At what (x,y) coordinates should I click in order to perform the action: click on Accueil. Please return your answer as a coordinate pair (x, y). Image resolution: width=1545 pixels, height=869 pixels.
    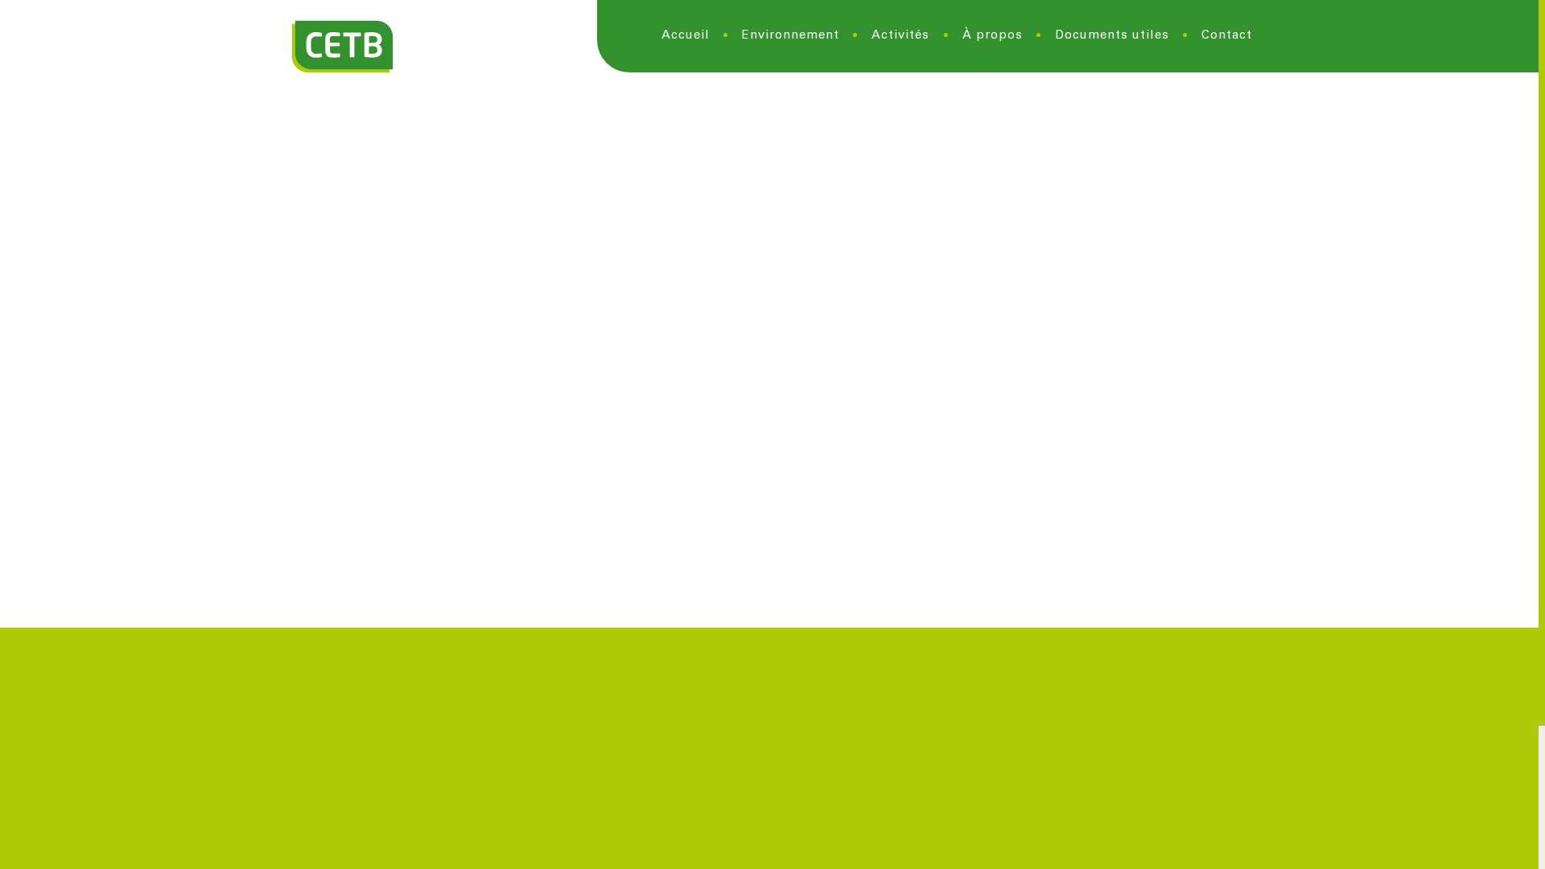
    Looking at the image, I should click on (343, 47).